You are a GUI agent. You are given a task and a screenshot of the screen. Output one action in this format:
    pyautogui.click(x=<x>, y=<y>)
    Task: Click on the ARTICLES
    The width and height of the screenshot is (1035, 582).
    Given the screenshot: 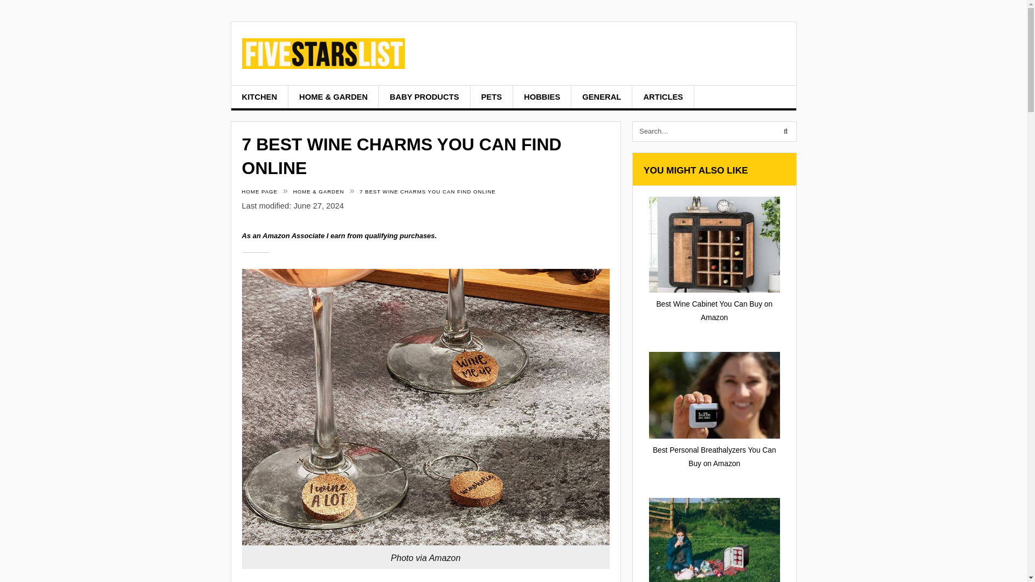 What is the action you would take?
    pyautogui.click(x=663, y=96)
    